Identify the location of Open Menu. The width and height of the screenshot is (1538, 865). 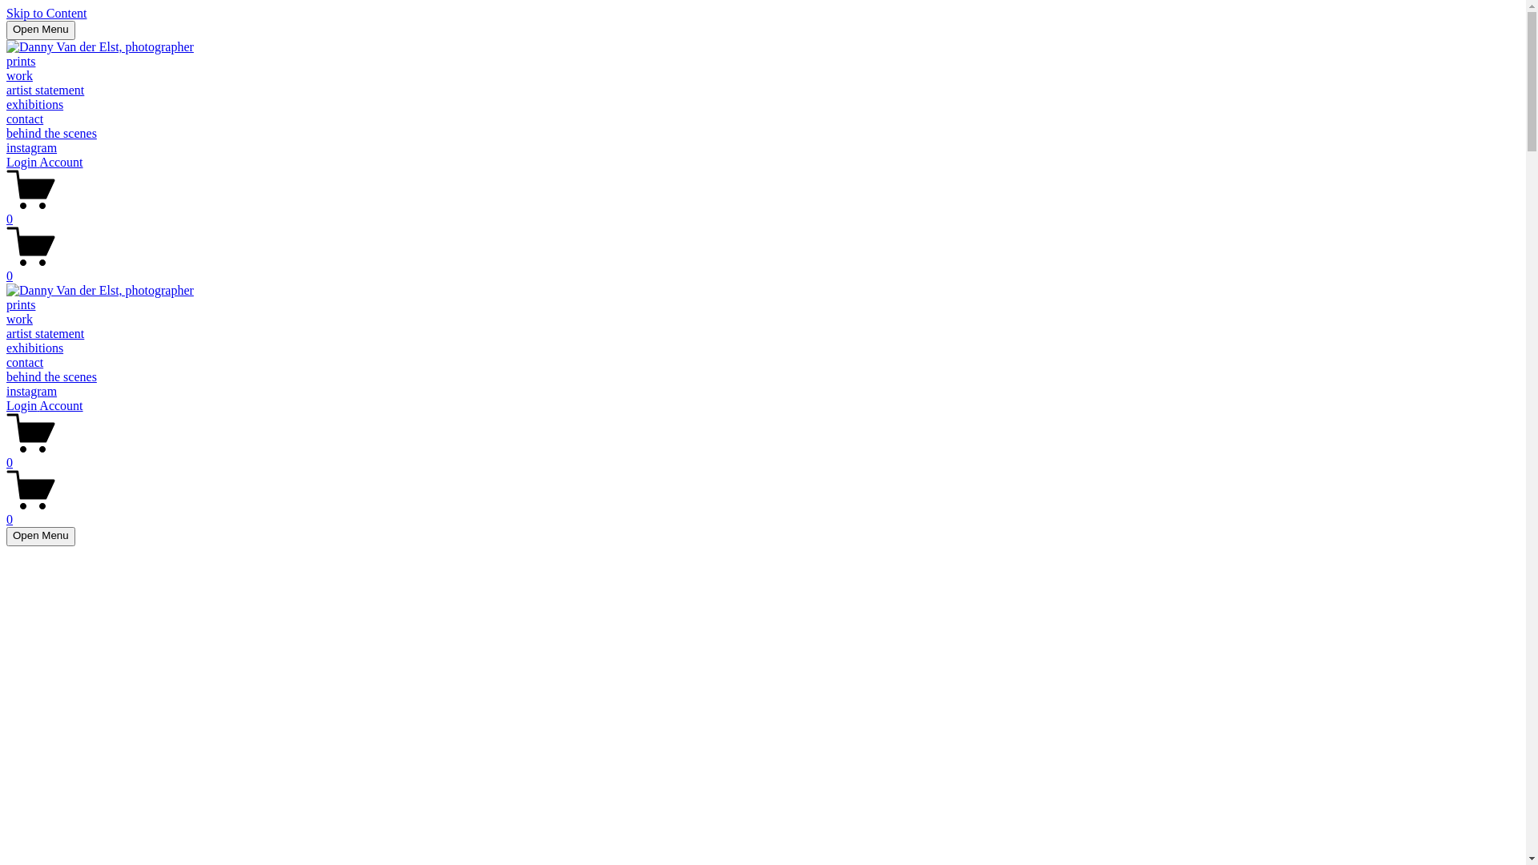
(41, 537).